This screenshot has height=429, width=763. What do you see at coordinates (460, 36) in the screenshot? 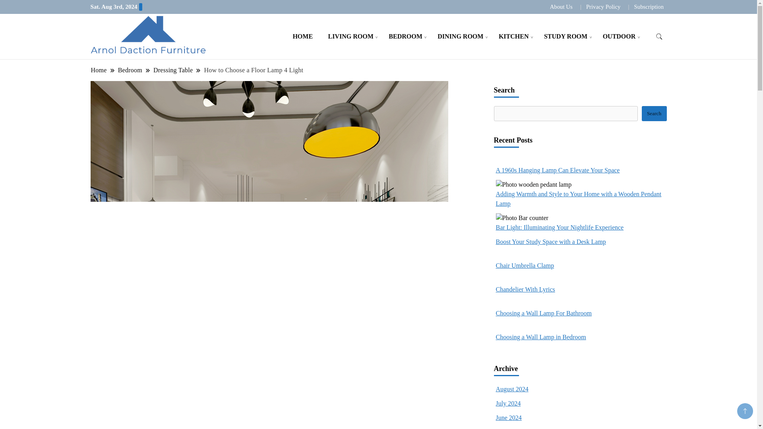
I see `DINING ROOM` at bounding box center [460, 36].